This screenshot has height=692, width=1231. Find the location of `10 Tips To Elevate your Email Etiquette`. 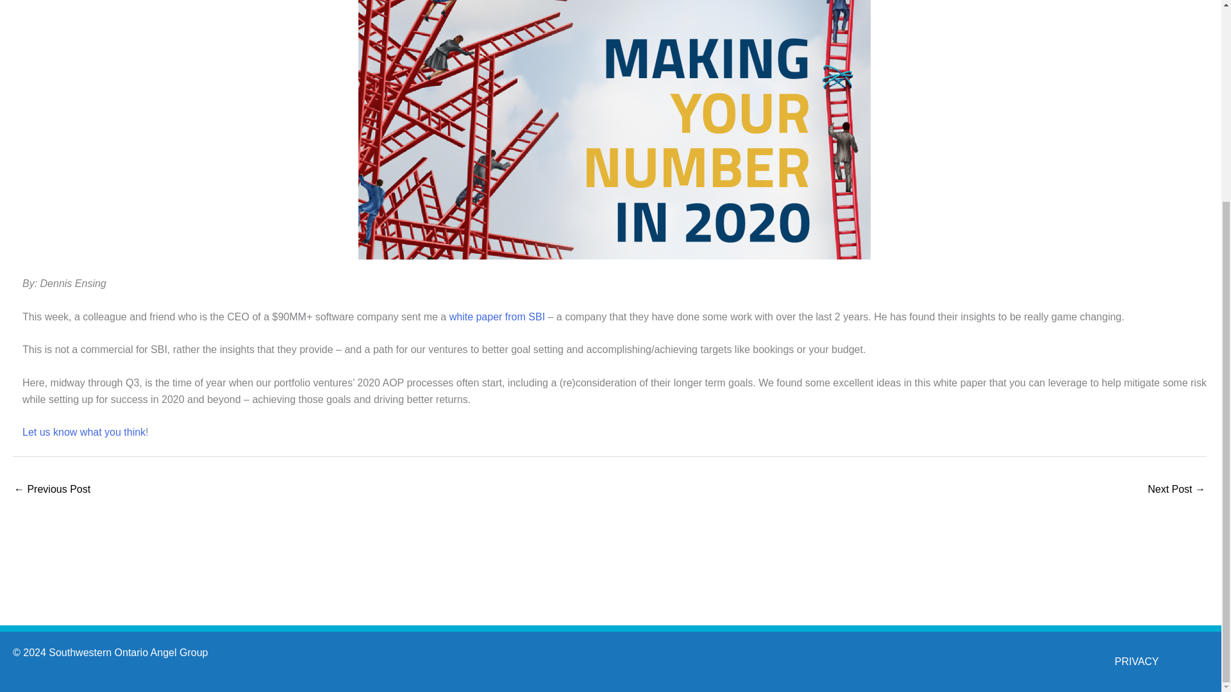

10 Tips To Elevate your Email Etiquette is located at coordinates (51, 491).